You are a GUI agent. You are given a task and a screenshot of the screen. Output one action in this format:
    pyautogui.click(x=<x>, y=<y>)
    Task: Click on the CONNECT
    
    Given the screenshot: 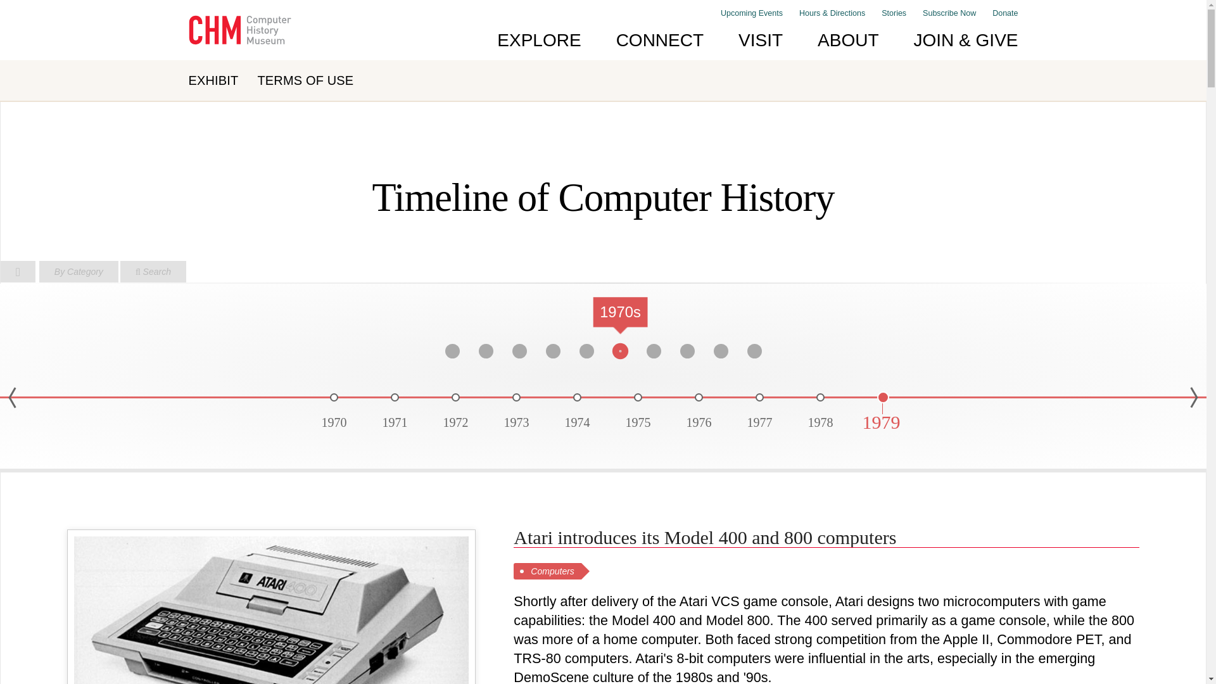 What is the action you would take?
    pyautogui.click(x=660, y=40)
    